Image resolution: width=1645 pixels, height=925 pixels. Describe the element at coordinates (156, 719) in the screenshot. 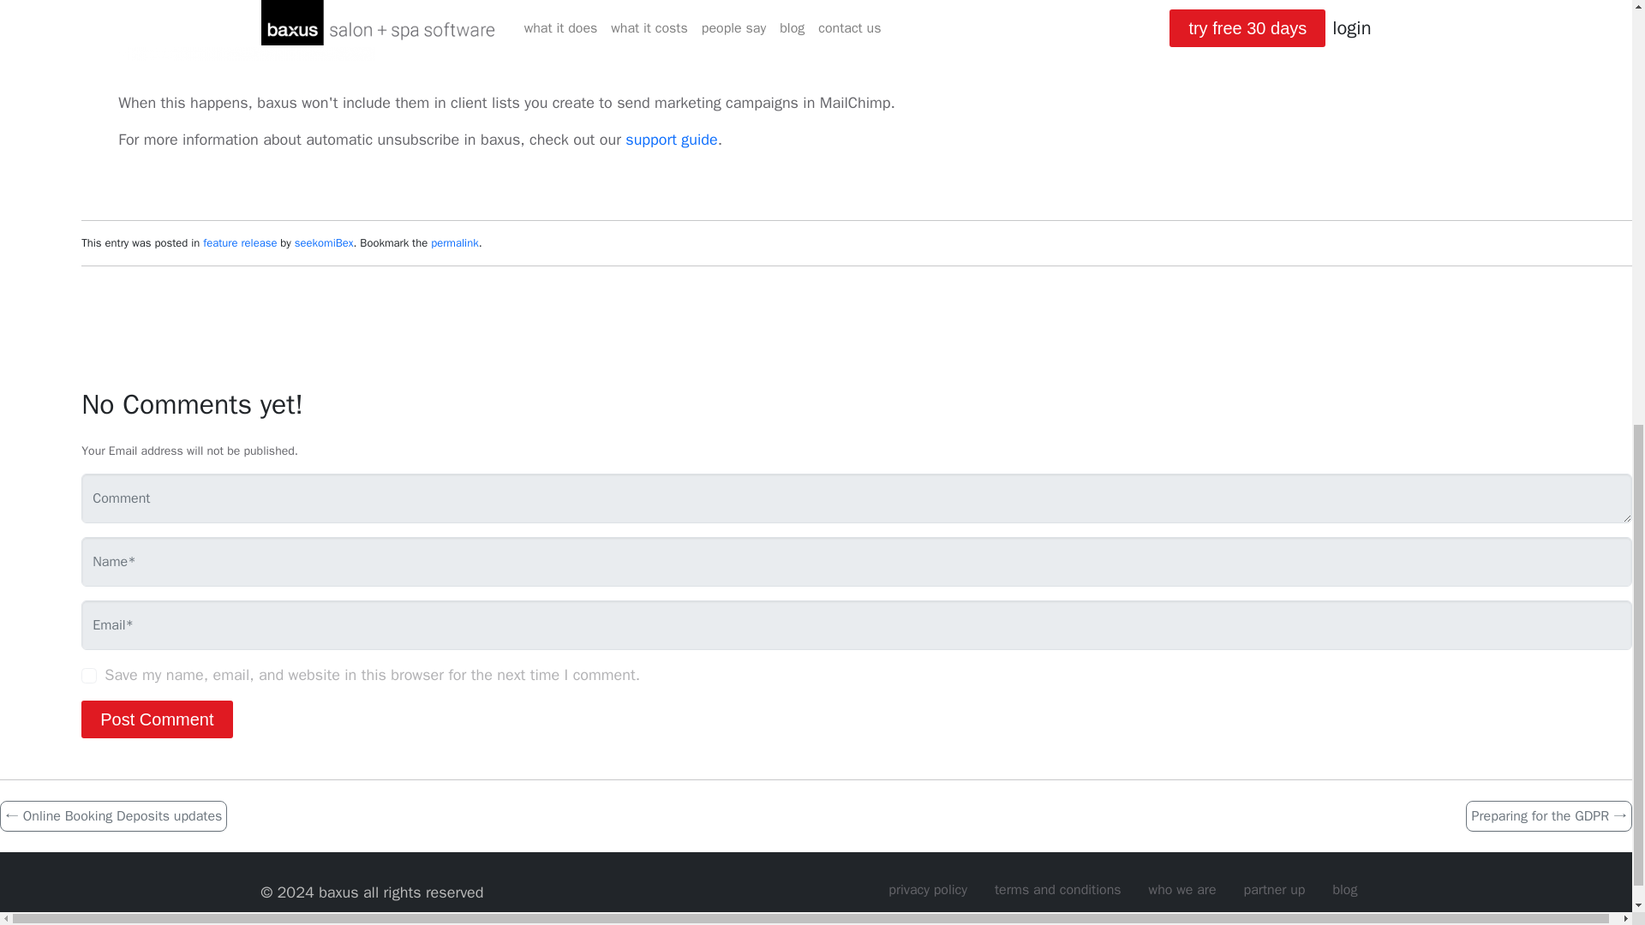

I see `Post Comment` at that location.